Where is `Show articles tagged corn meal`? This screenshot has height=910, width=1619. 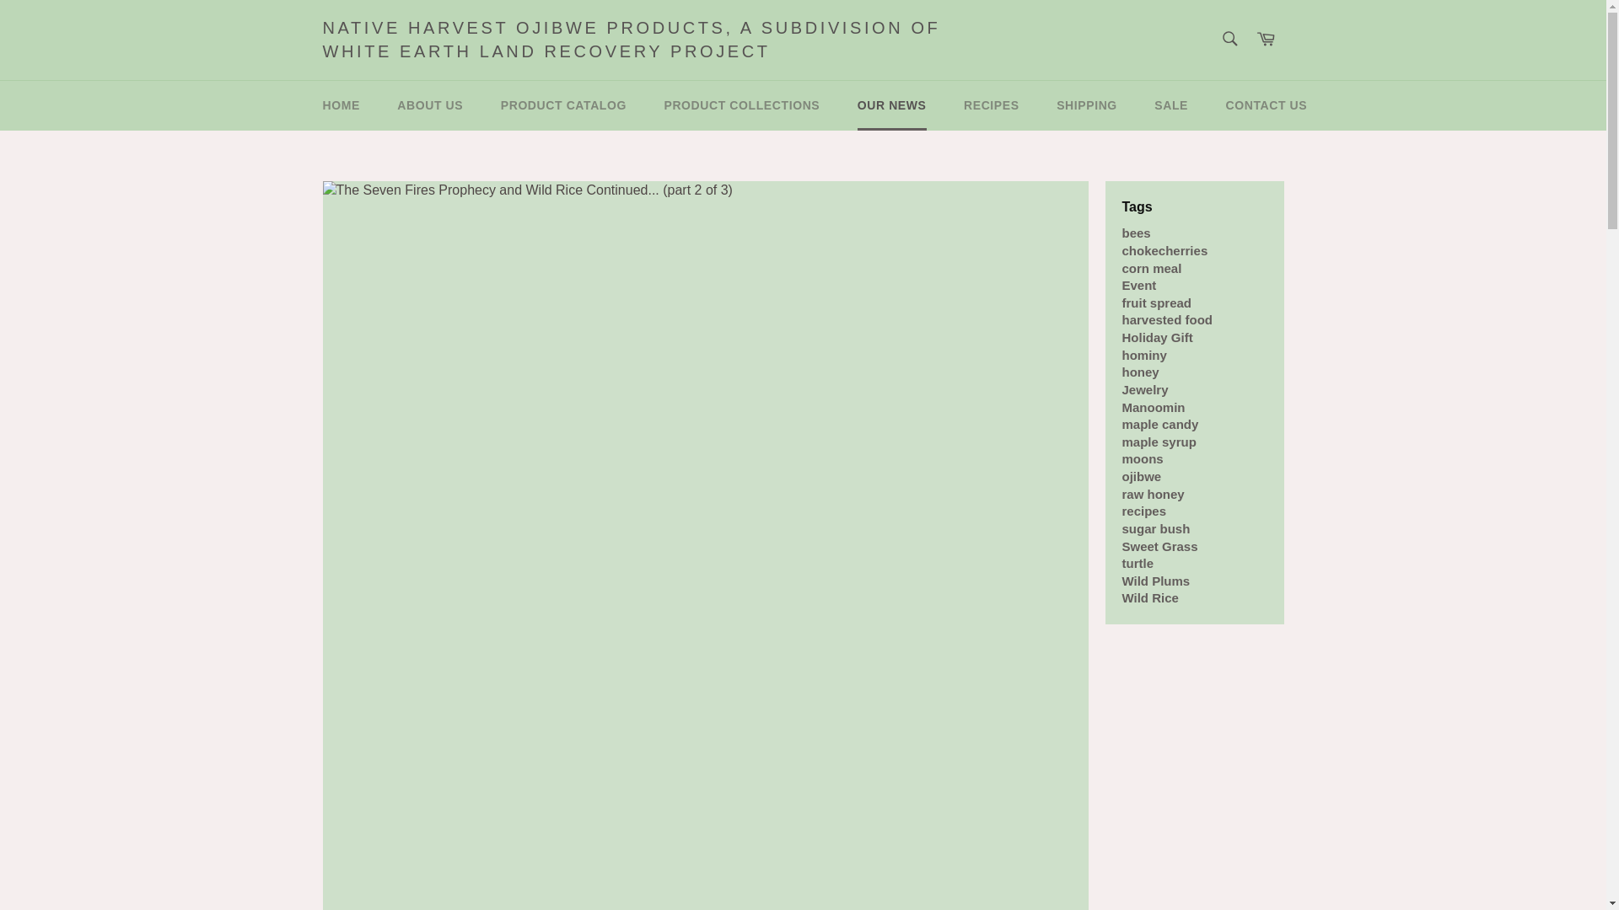 Show articles tagged corn meal is located at coordinates (1152, 268).